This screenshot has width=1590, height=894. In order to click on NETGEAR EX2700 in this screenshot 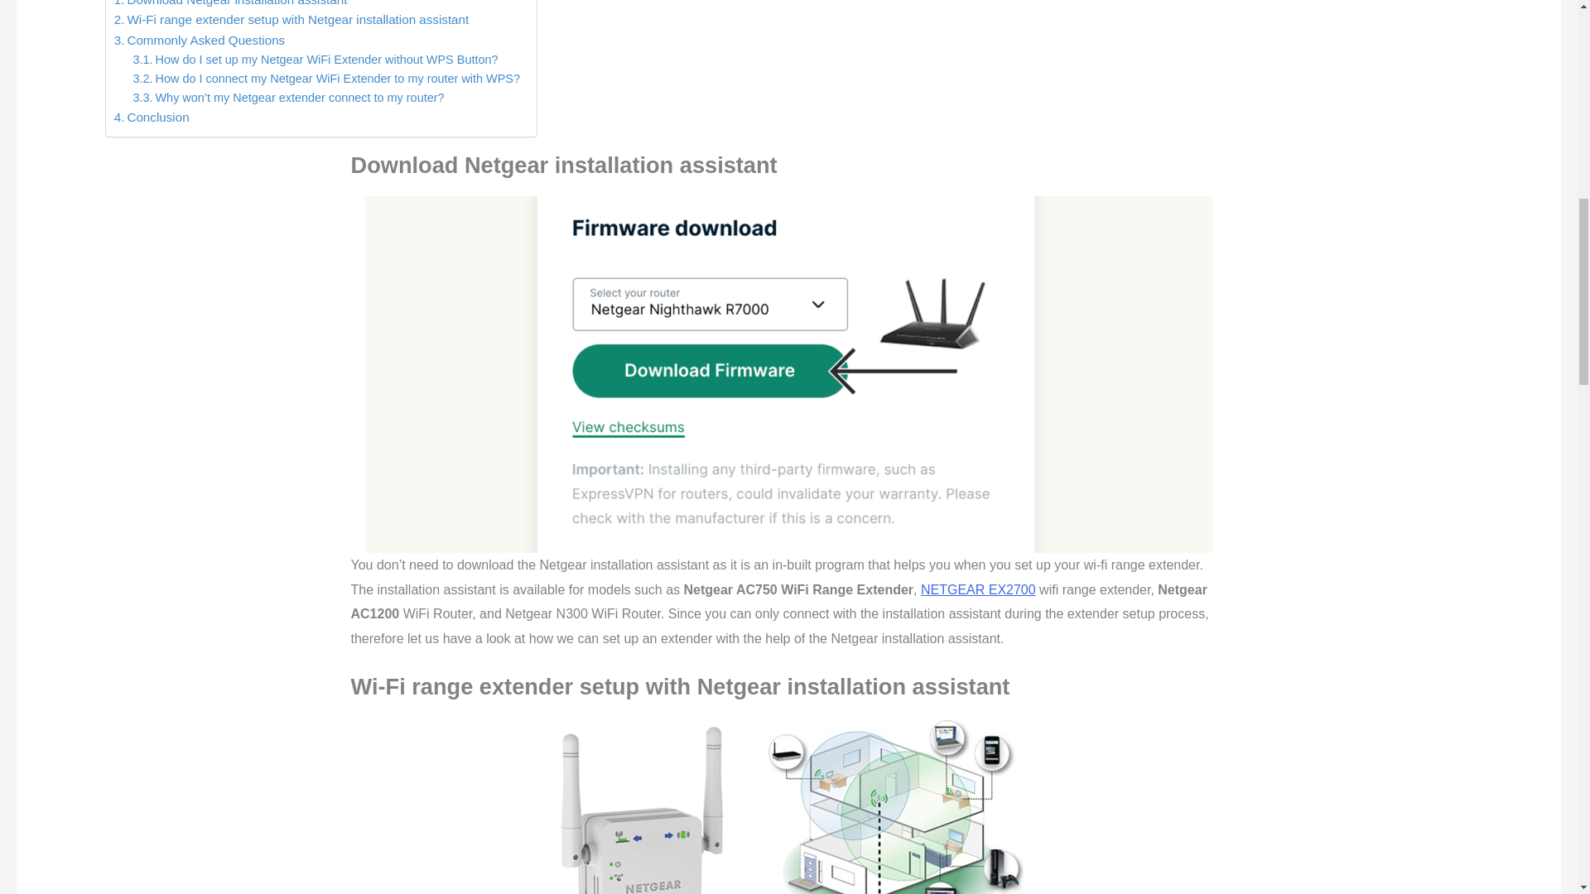, I will do `click(978, 589)`.